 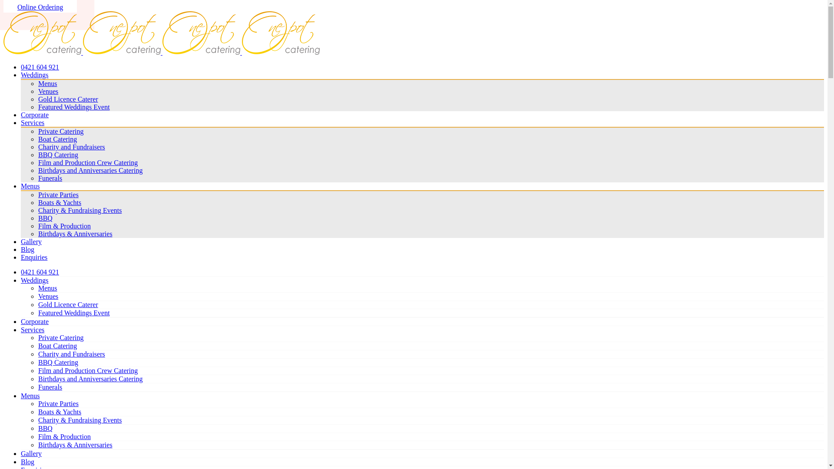 I want to click on Featured Weddings Event, so click(x=74, y=107).